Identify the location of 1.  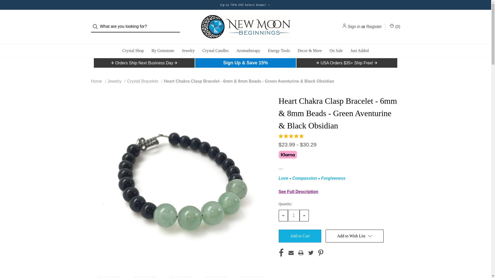
(293, 215).